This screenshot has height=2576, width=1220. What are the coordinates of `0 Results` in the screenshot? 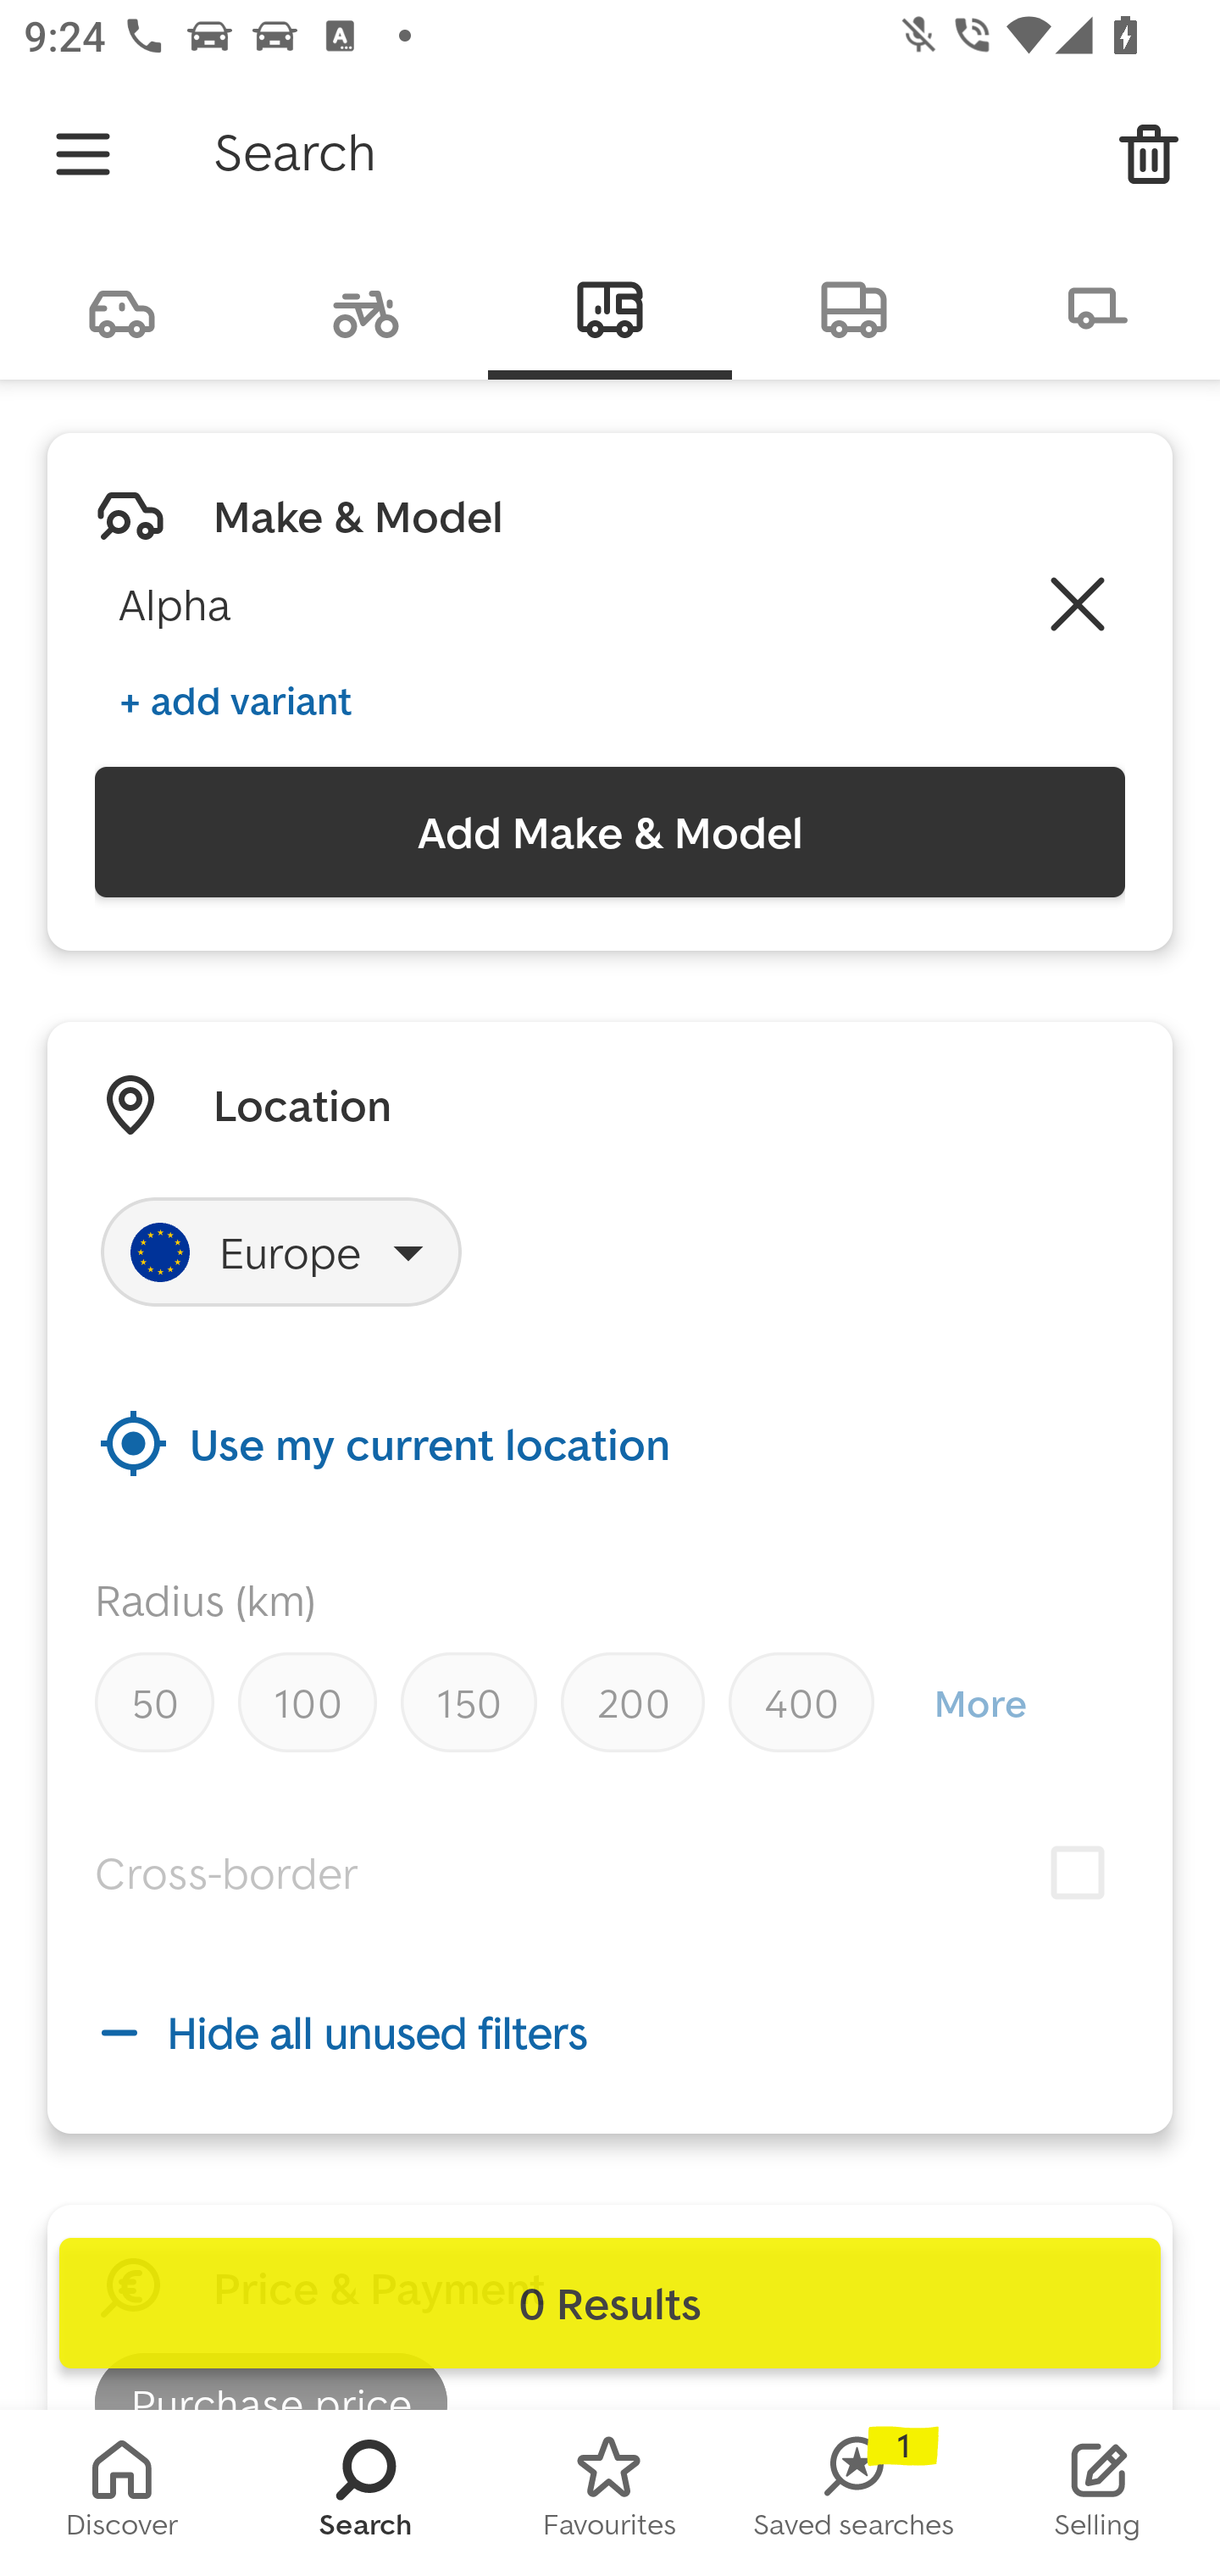 It's located at (610, 2303).